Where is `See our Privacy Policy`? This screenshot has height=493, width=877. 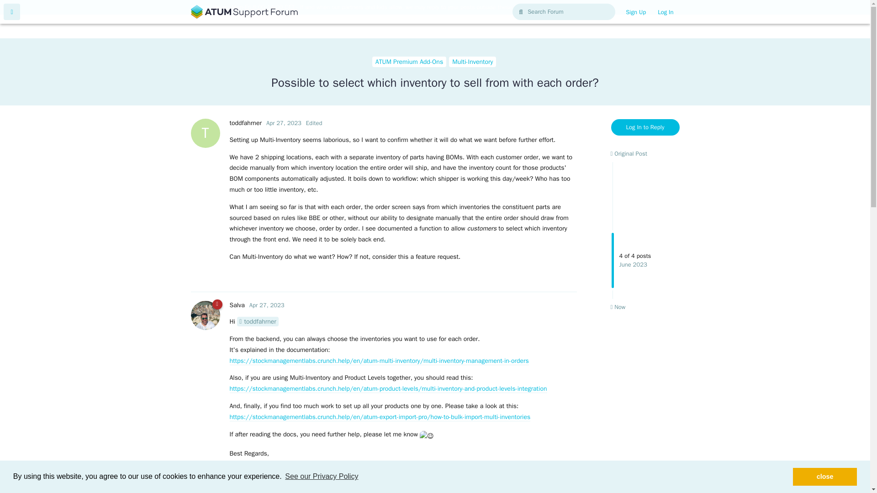
See our Privacy Policy is located at coordinates (824, 476).